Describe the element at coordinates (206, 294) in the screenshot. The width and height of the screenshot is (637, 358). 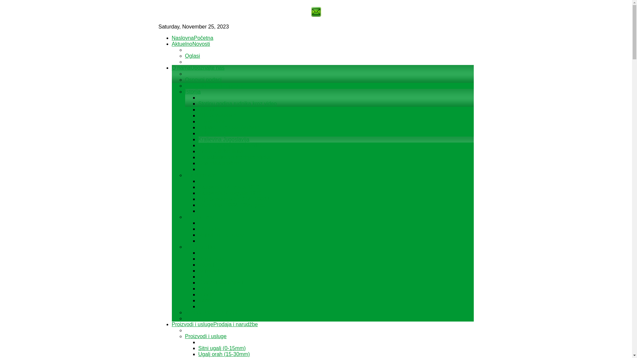
I see `Istorija` at that location.